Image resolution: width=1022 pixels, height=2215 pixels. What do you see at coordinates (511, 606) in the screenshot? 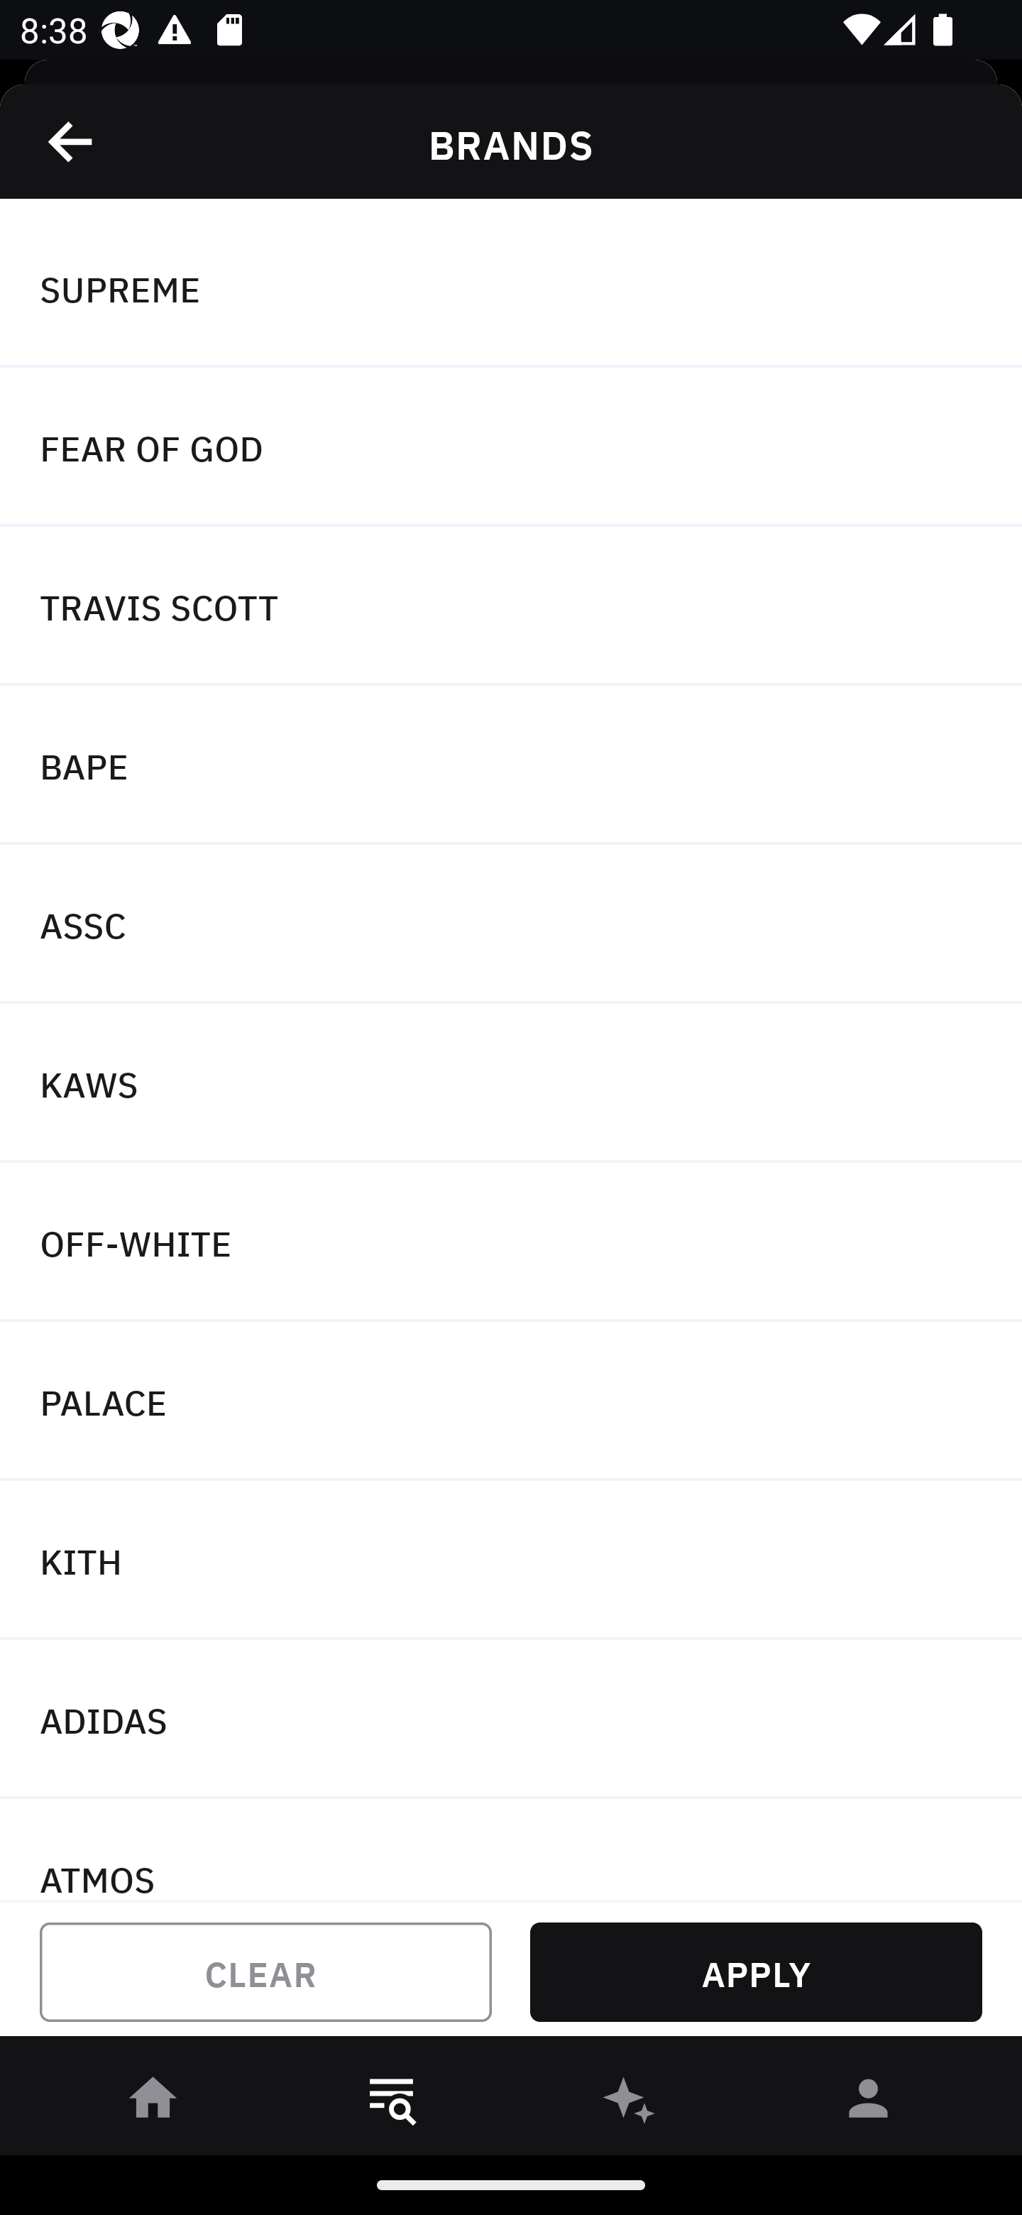
I see `TRAVIS SCOTT` at bounding box center [511, 606].